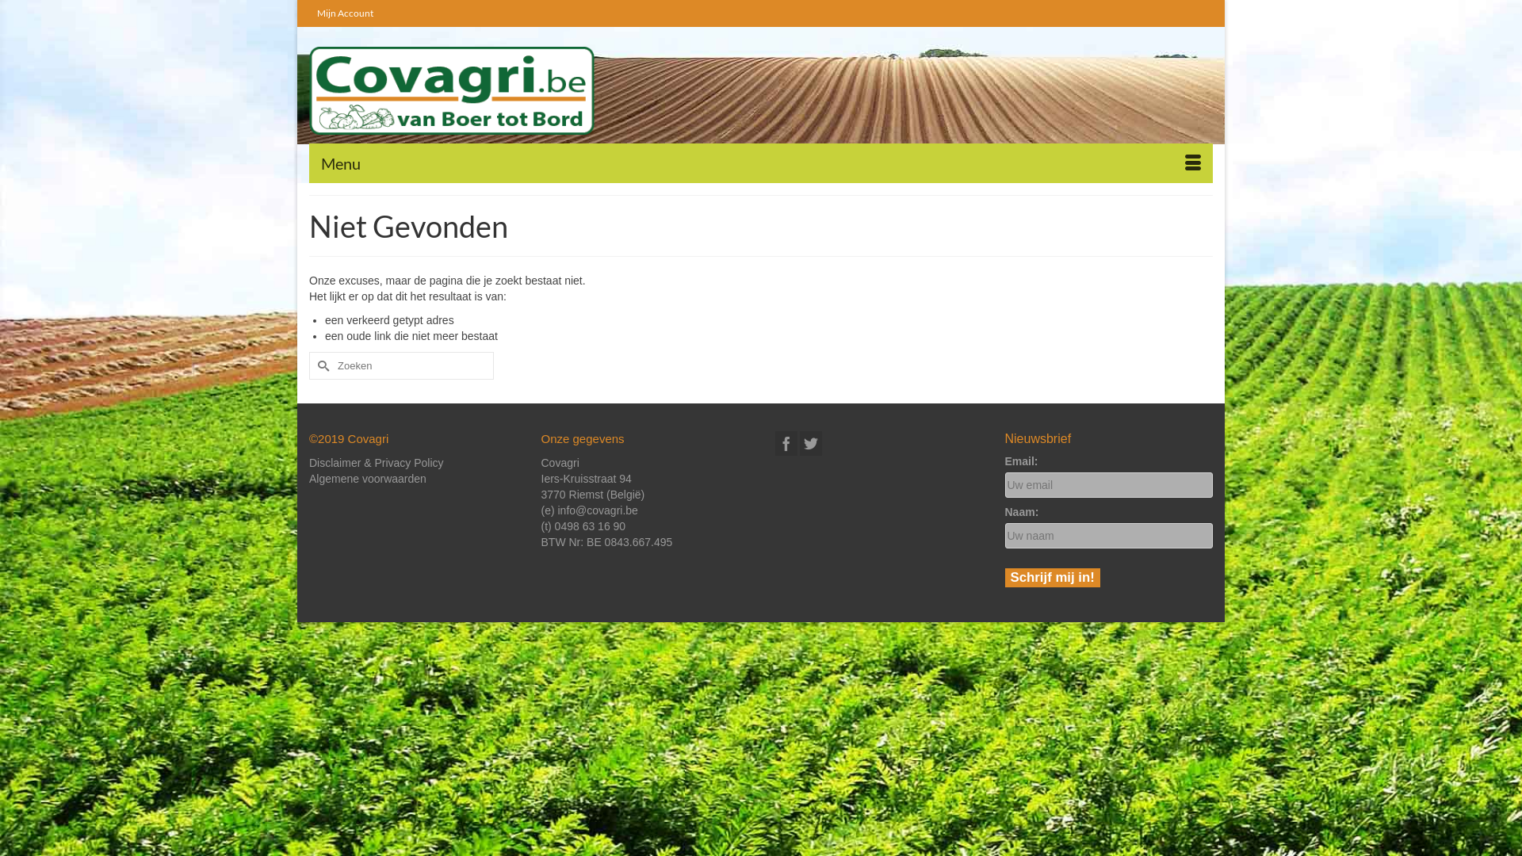 This screenshot has height=856, width=1522. Describe the element at coordinates (761, 163) in the screenshot. I see `Menu` at that location.